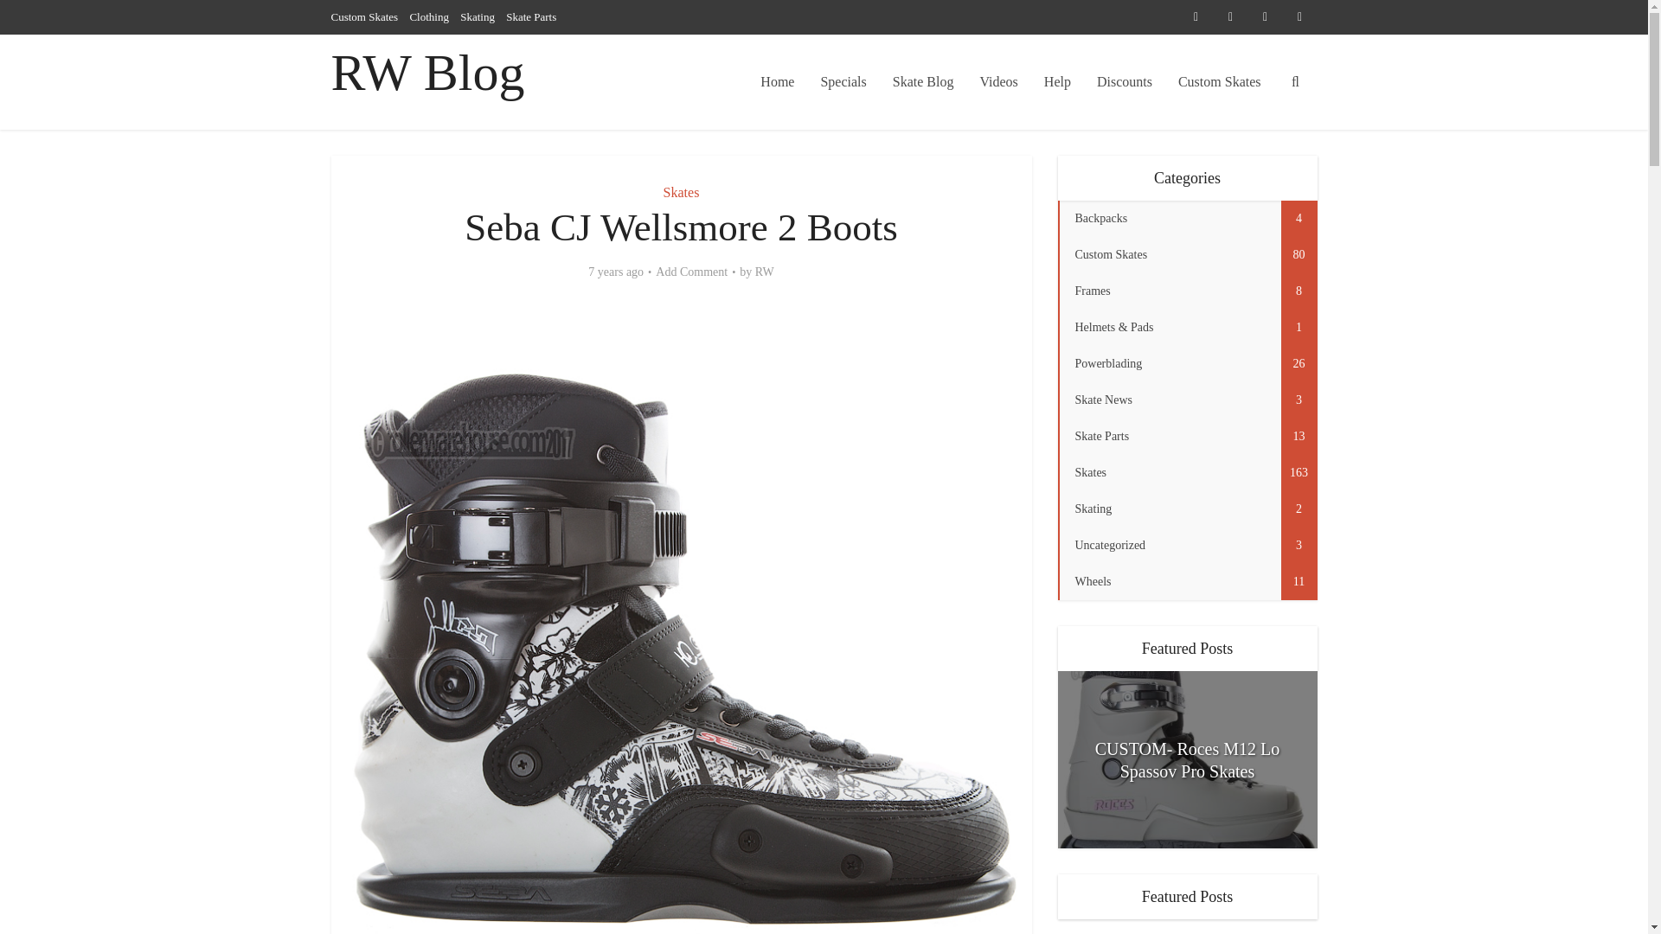 The width and height of the screenshot is (1661, 934). Describe the element at coordinates (765, 272) in the screenshot. I see `RW` at that location.